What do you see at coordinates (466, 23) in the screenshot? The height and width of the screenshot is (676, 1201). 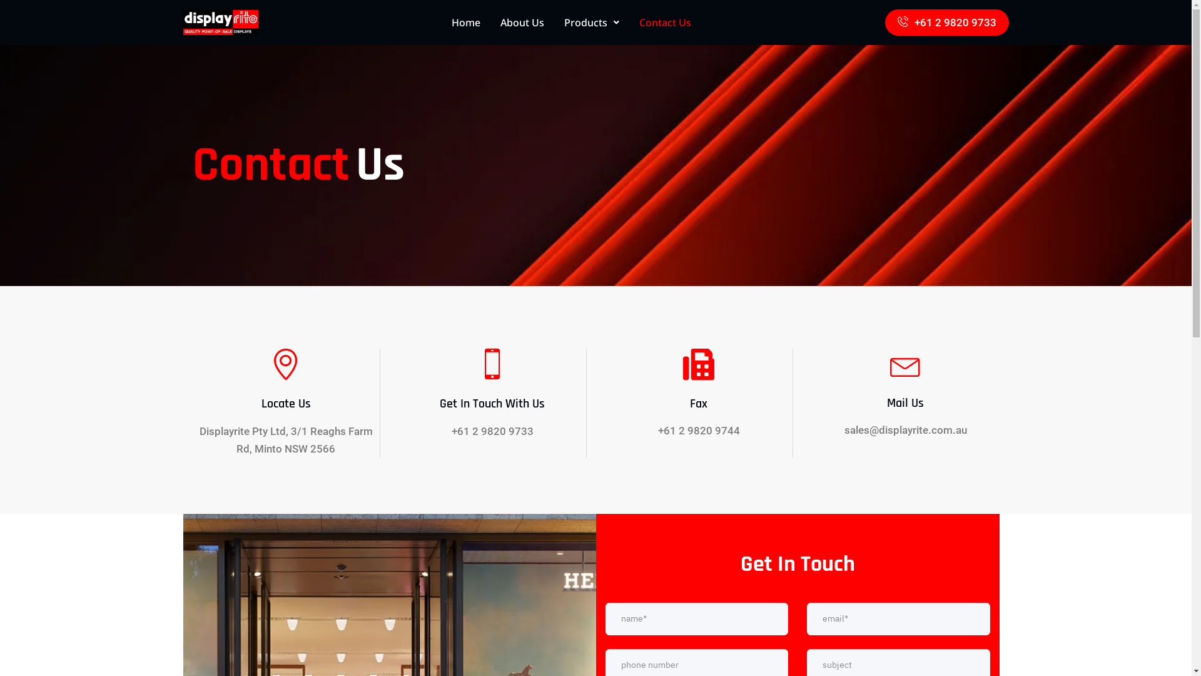 I see `Home` at bounding box center [466, 23].